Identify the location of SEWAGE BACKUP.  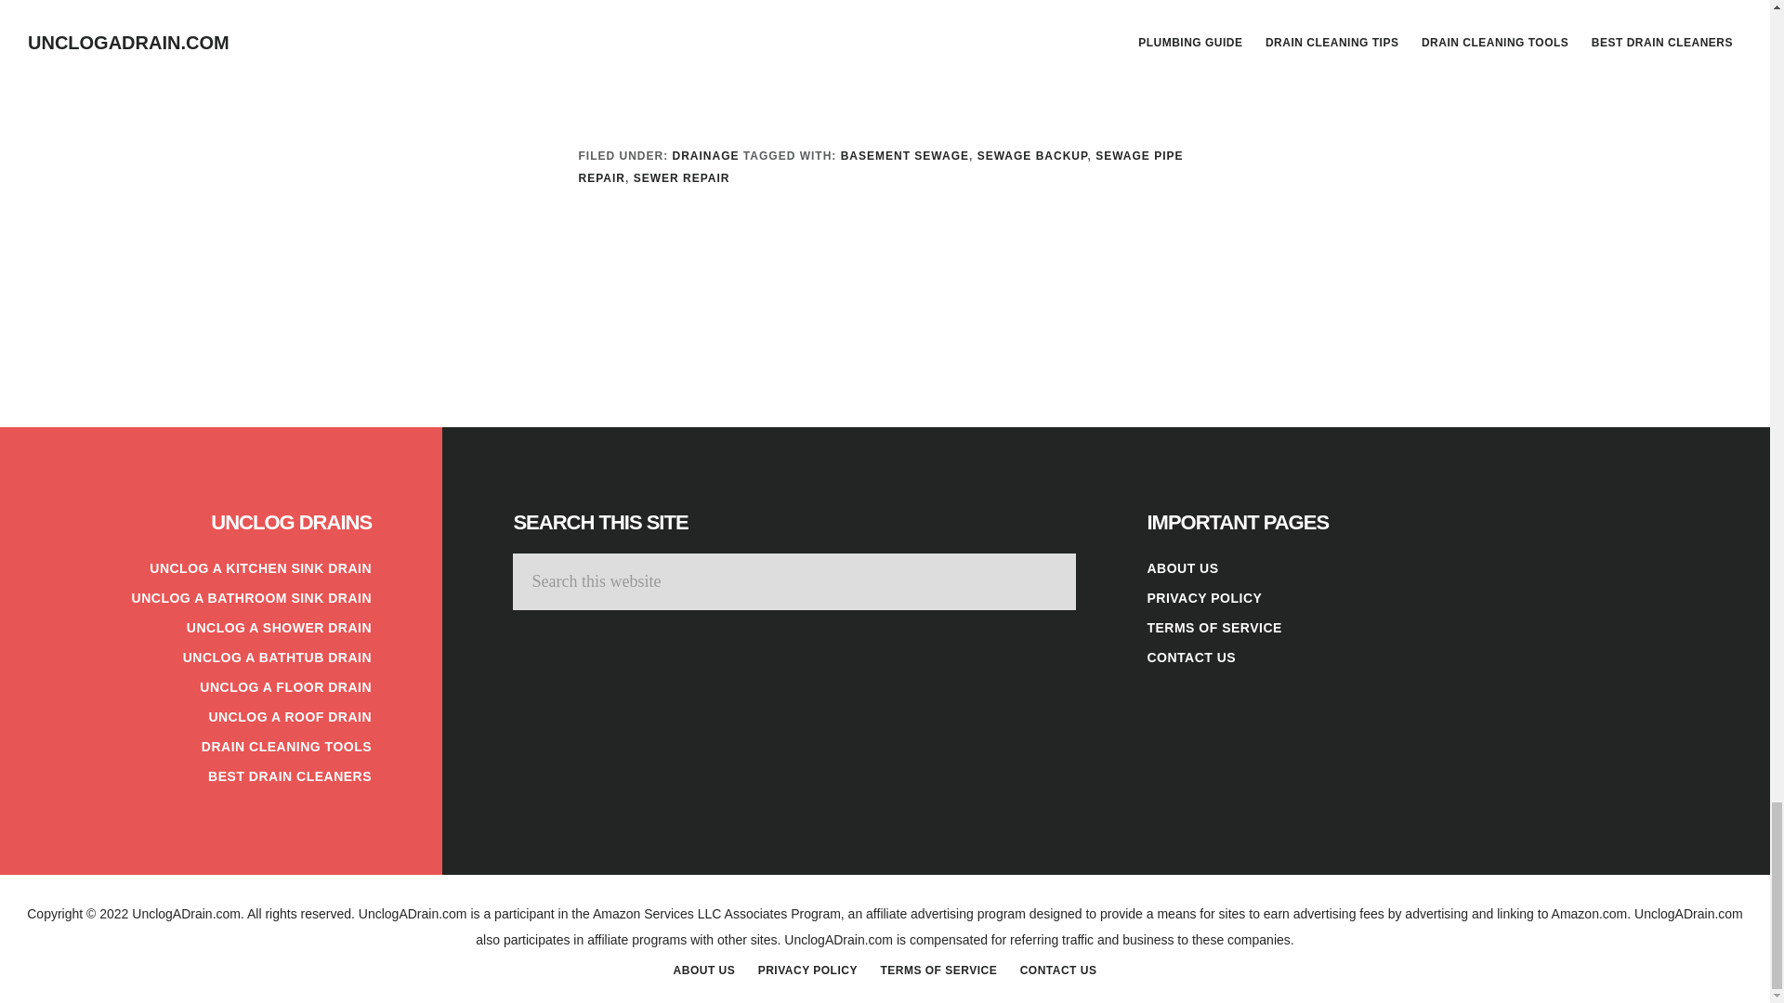
(1033, 155).